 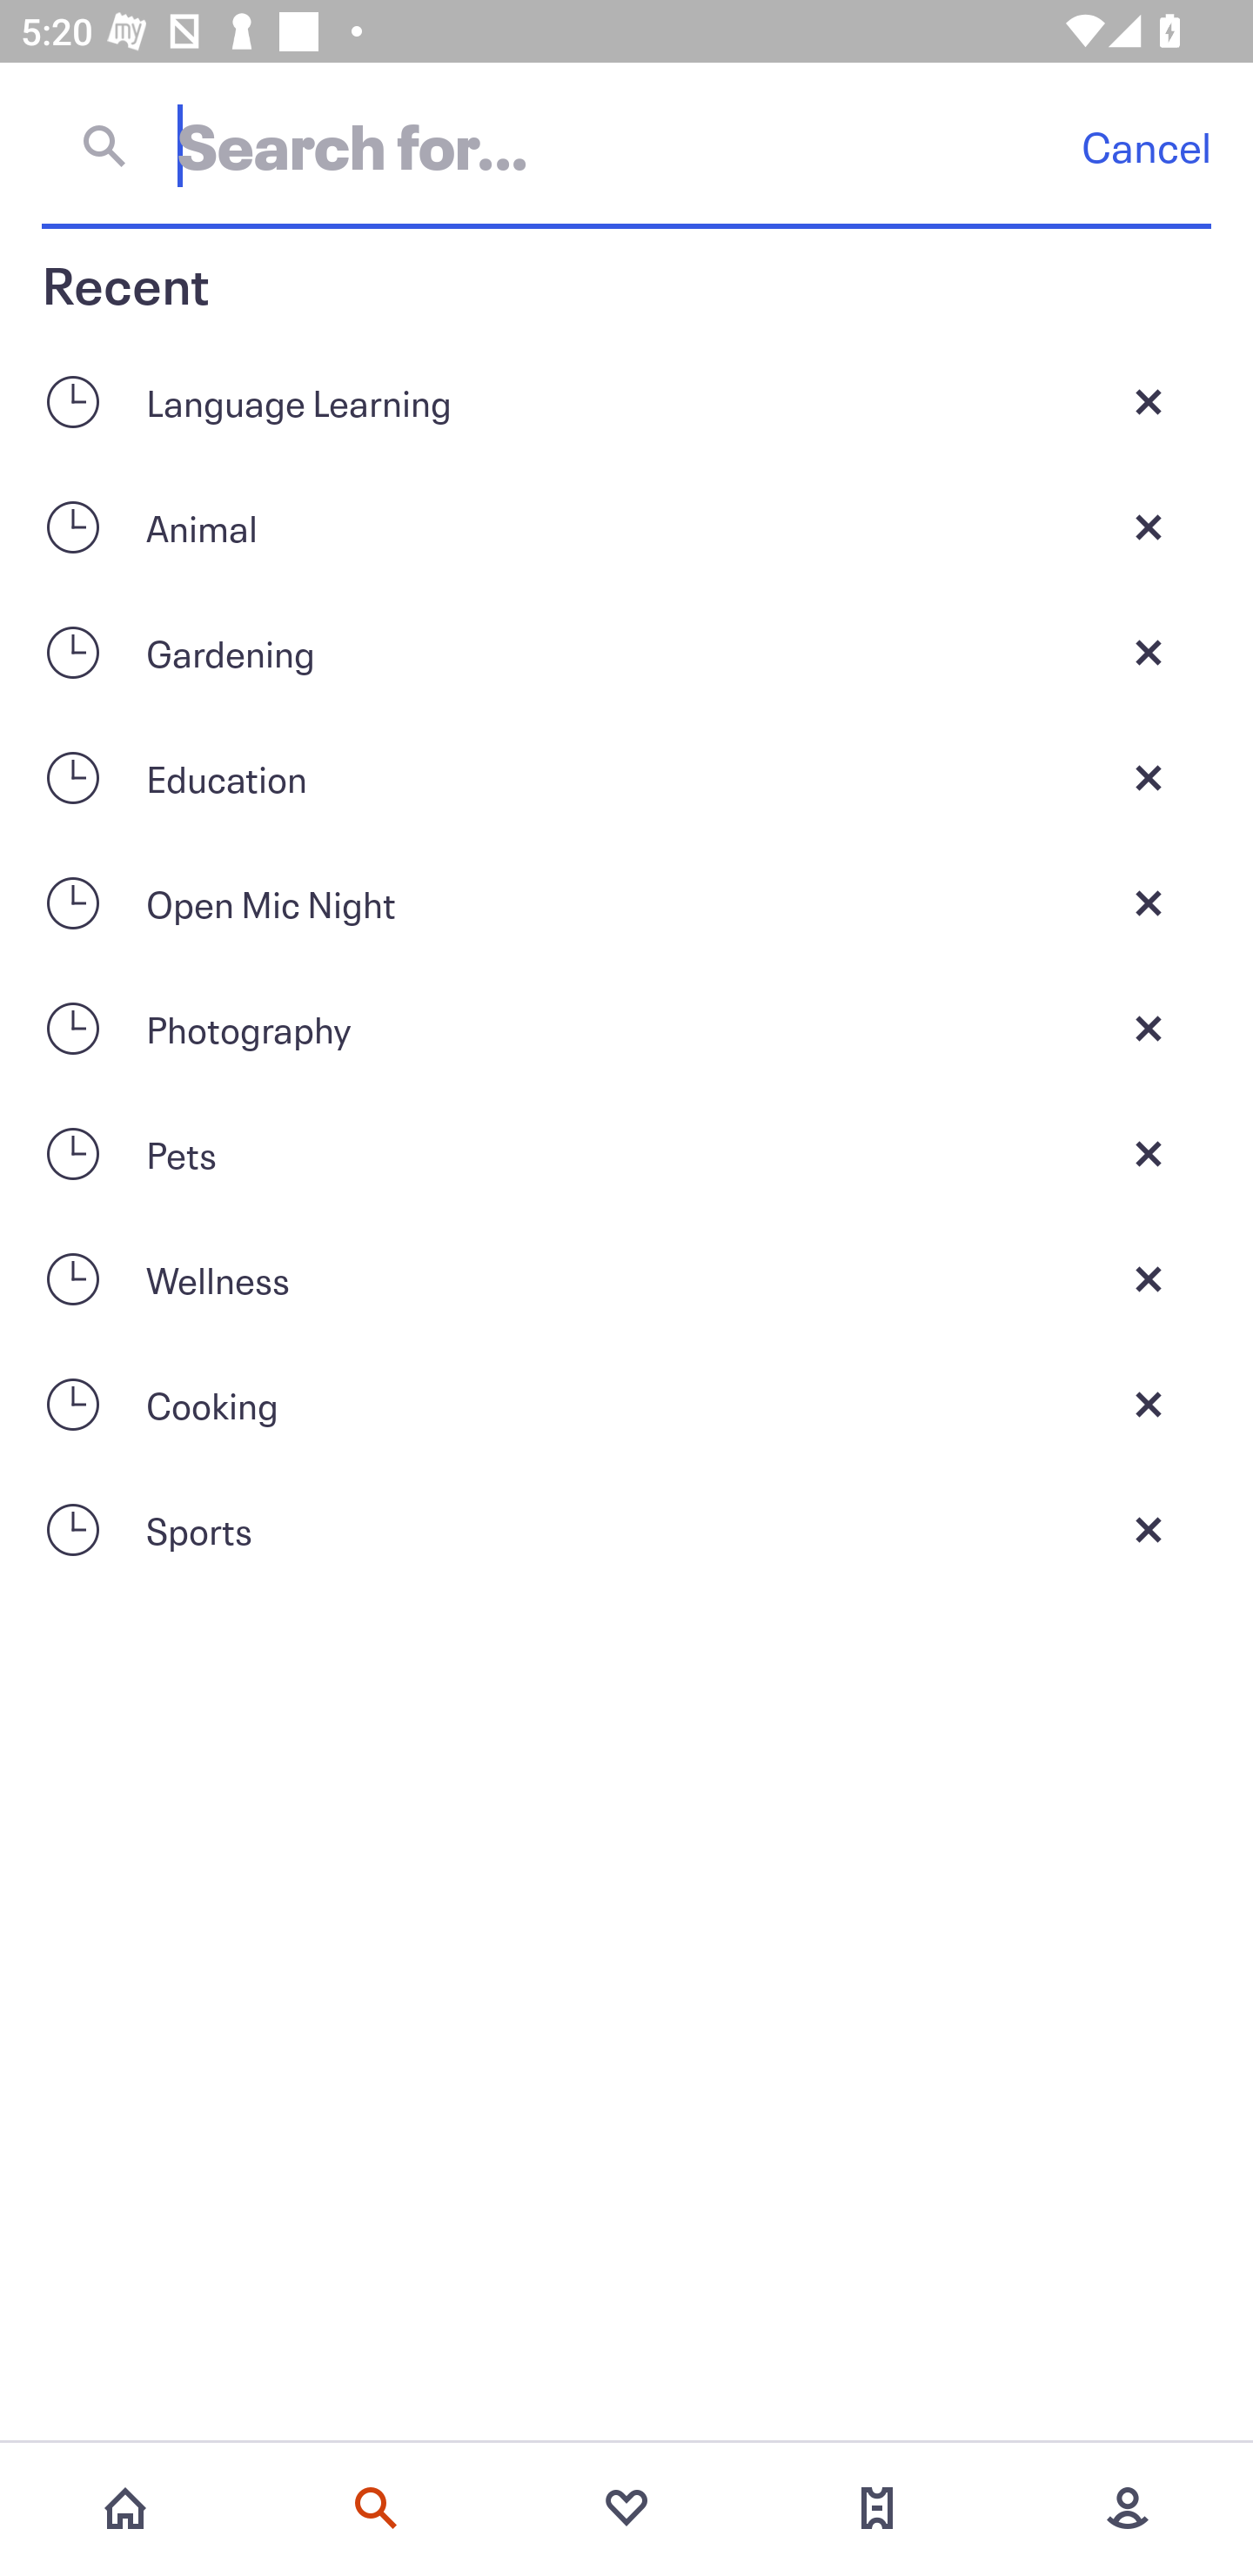 I want to click on Close current screen, so click(x=1149, y=1154).